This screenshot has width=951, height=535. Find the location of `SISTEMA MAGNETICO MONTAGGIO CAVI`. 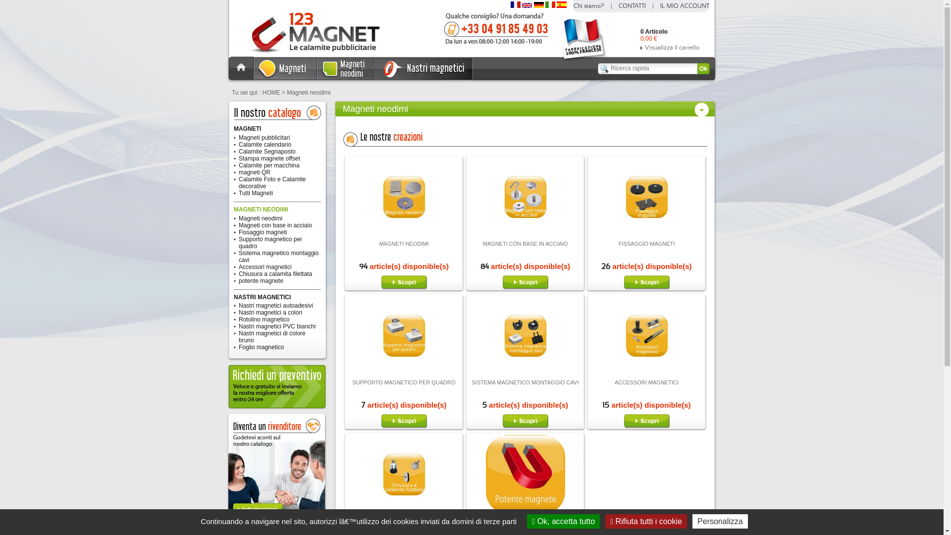

SISTEMA MAGNETICO MONTAGGIO CAVI is located at coordinates (526, 382).